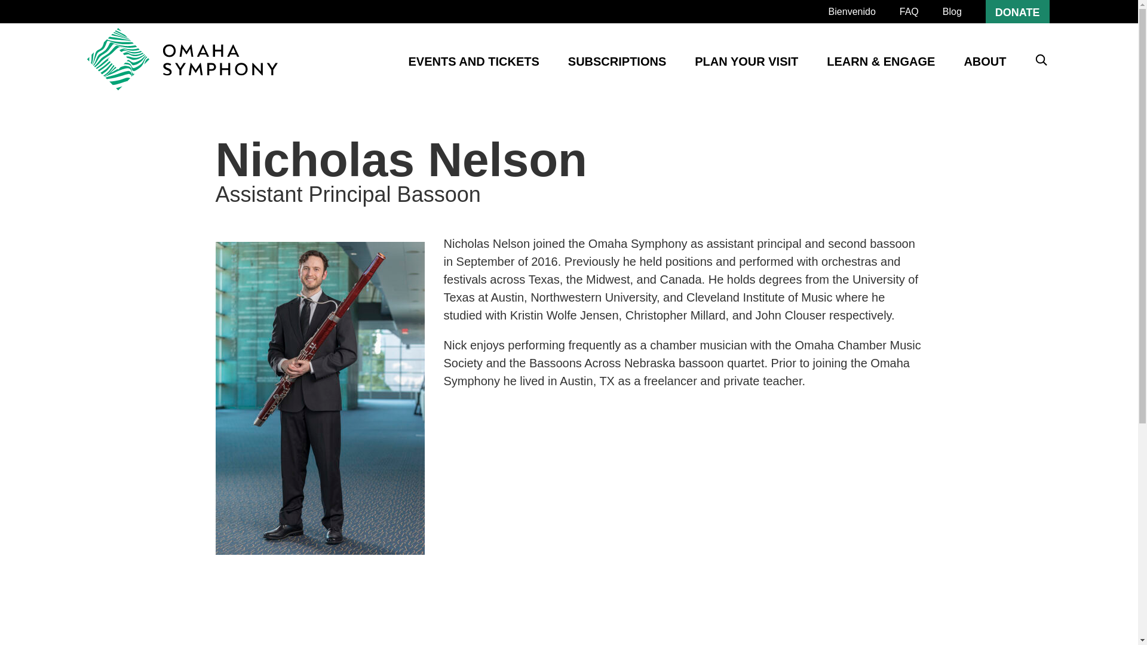  I want to click on ABOUT, so click(985, 61).